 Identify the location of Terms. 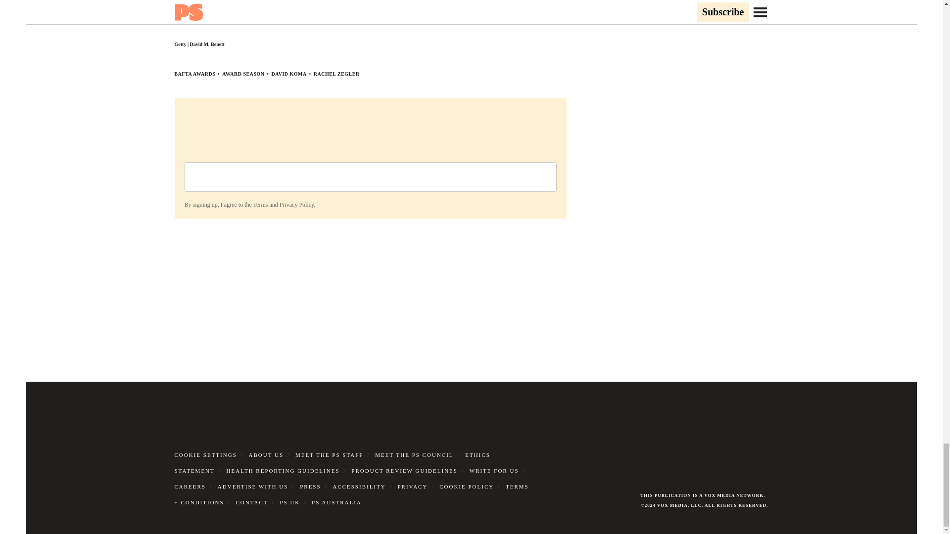
(260, 205).